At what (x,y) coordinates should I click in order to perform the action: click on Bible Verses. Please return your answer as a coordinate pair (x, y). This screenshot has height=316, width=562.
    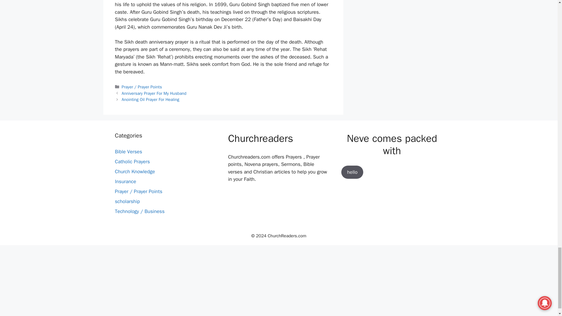
    Looking at the image, I should click on (128, 152).